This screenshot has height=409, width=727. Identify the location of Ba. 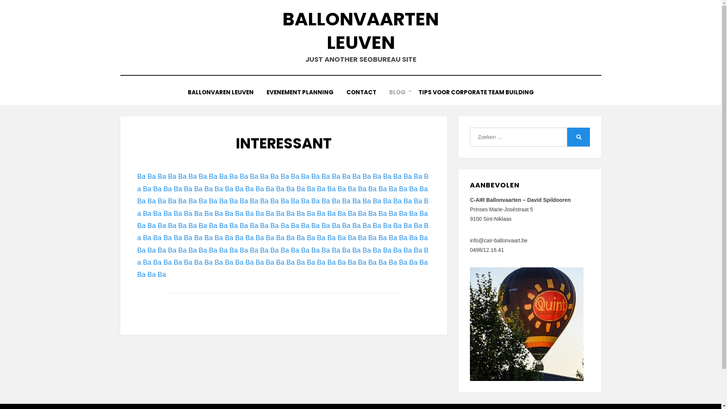
(372, 262).